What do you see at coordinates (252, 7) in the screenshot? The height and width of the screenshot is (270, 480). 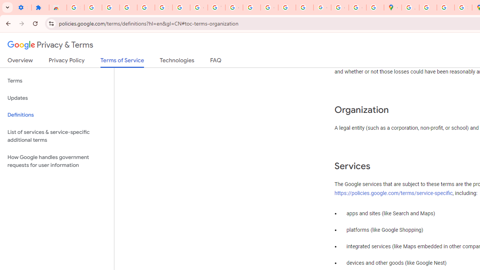 I see `https://scholar.google.com/` at bounding box center [252, 7].